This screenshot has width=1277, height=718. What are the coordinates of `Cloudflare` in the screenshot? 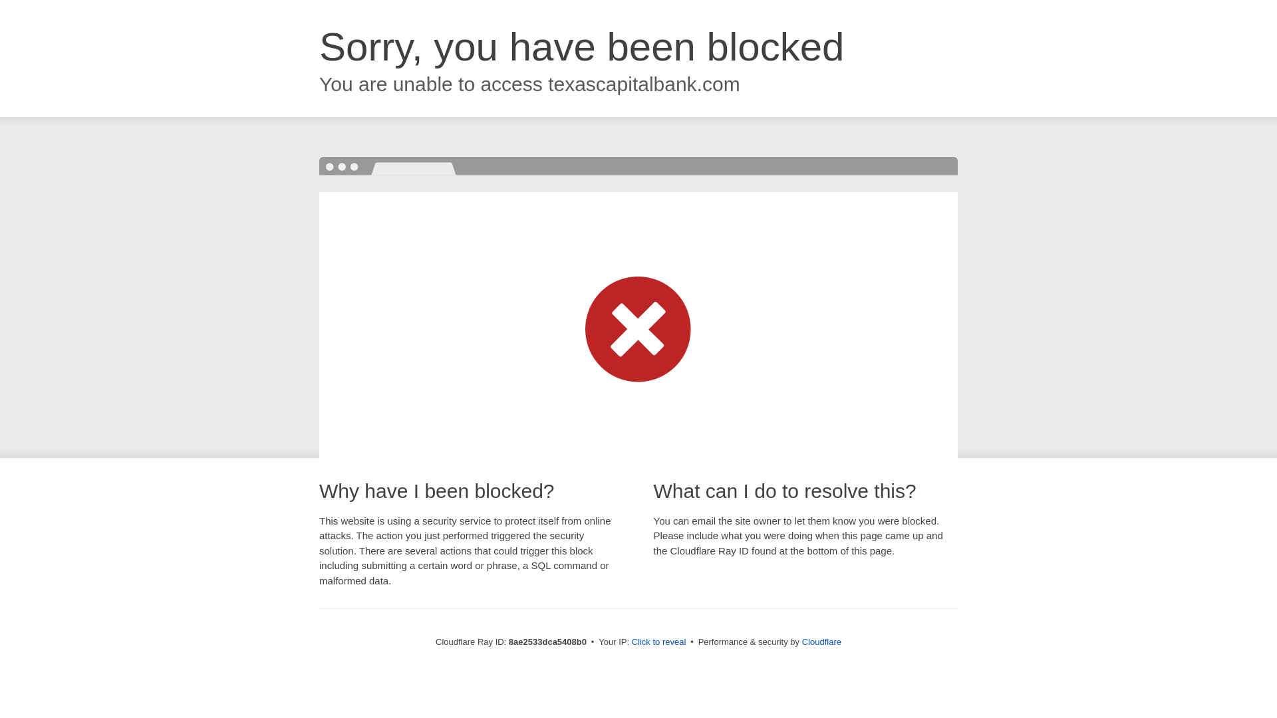 It's located at (821, 642).